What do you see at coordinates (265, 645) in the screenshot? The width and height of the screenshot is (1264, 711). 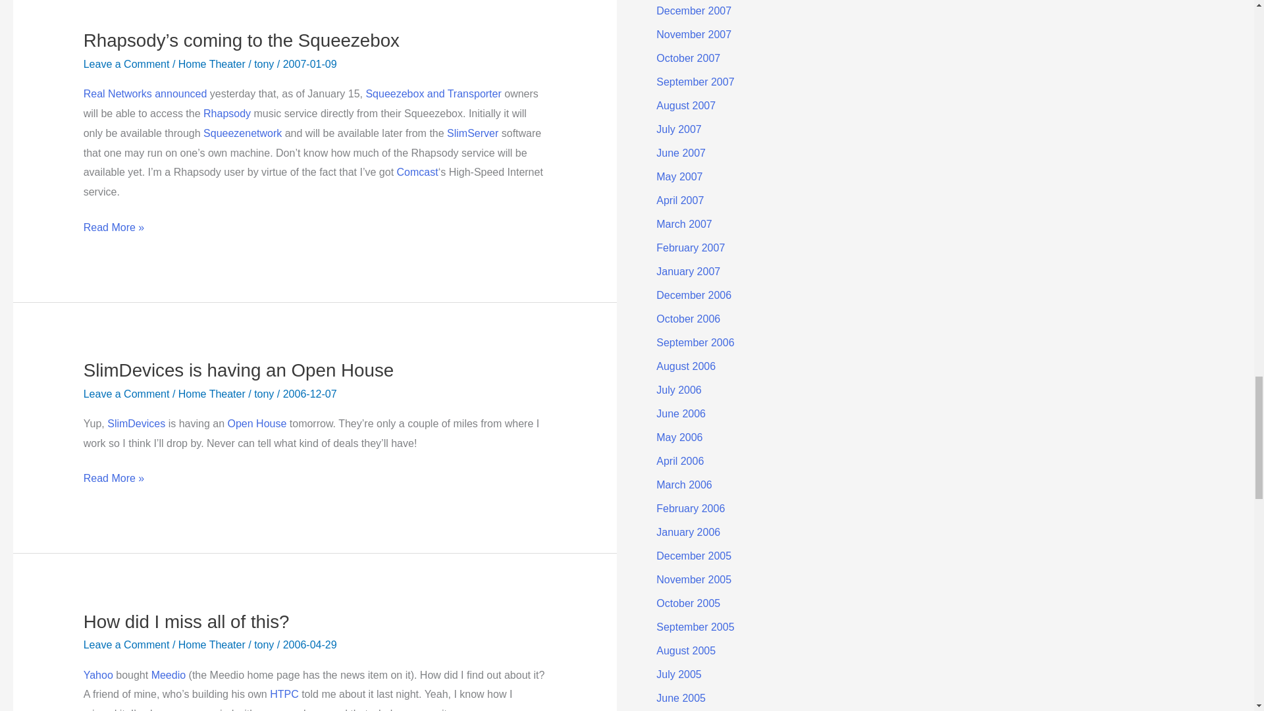 I see `View all posts by tony` at bounding box center [265, 645].